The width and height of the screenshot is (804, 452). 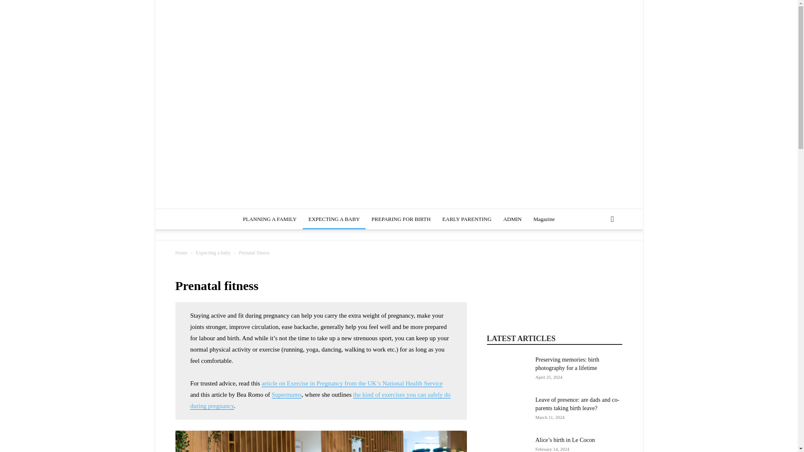 What do you see at coordinates (507, 370) in the screenshot?
I see `Preserving memories: birth photography for a lifetime` at bounding box center [507, 370].